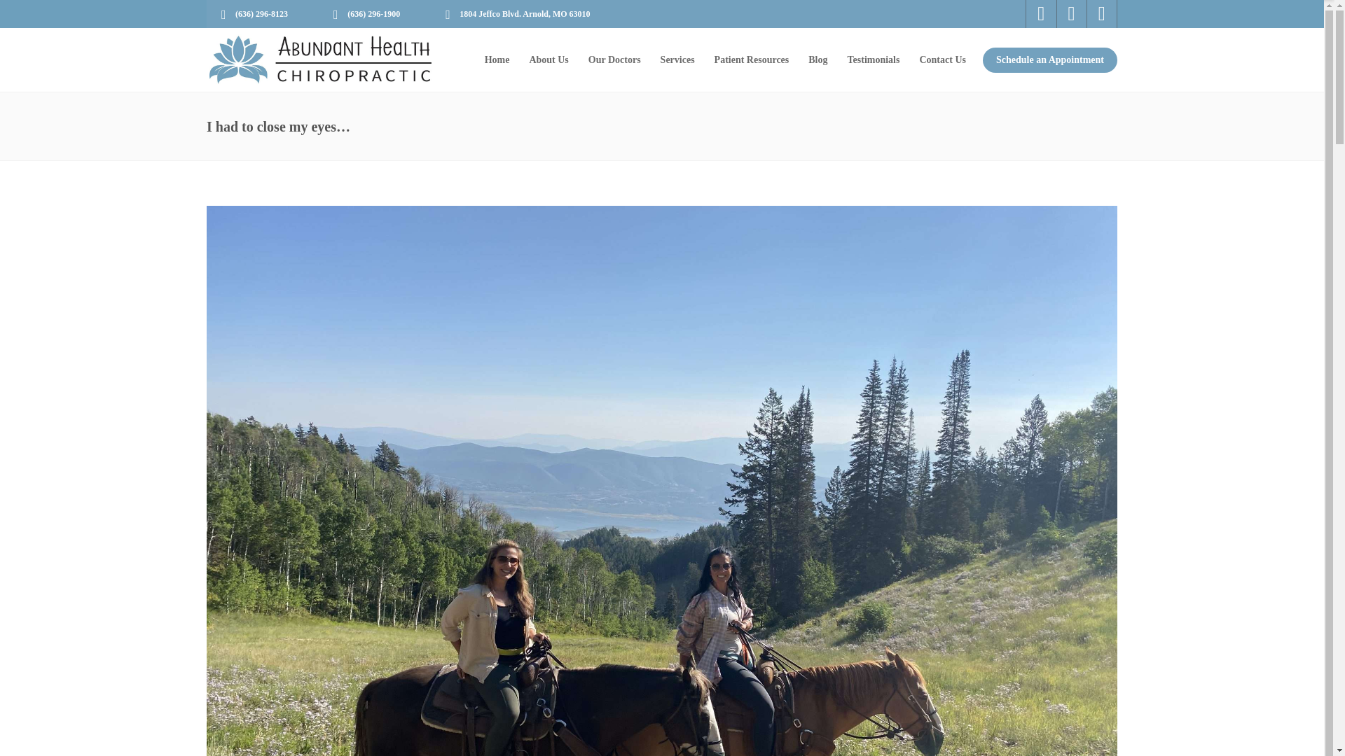  What do you see at coordinates (942, 59) in the screenshot?
I see `Contact Us` at bounding box center [942, 59].